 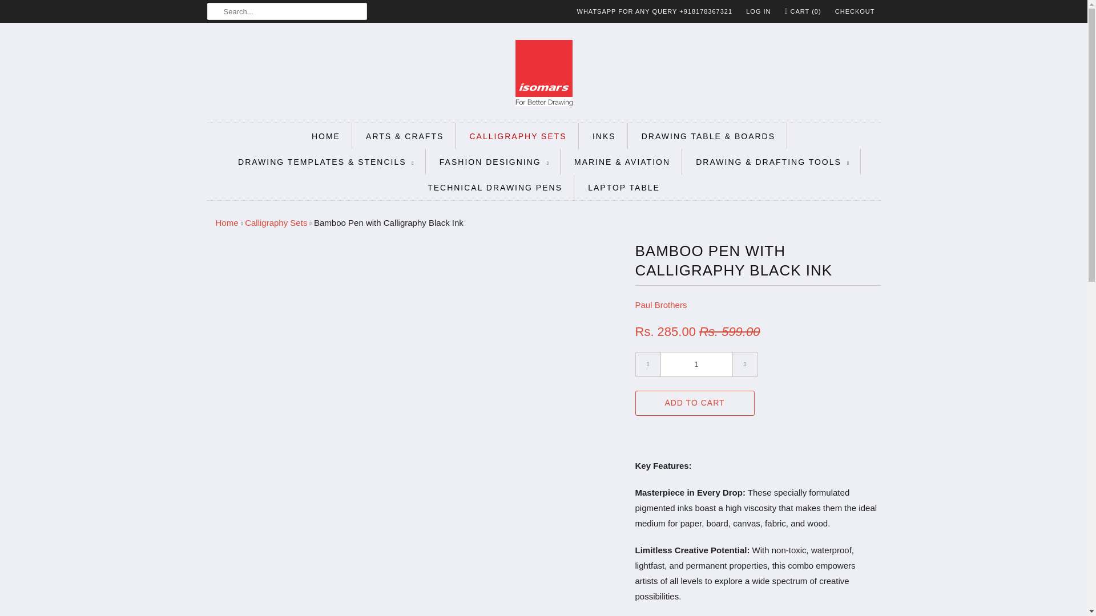 I want to click on LOG IN, so click(x=758, y=11).